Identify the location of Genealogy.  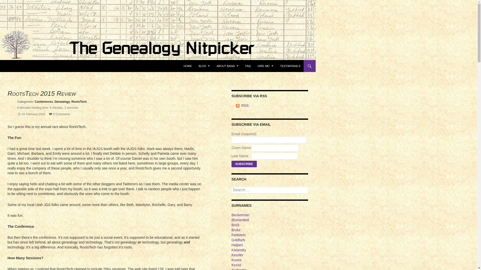
(62, 101).